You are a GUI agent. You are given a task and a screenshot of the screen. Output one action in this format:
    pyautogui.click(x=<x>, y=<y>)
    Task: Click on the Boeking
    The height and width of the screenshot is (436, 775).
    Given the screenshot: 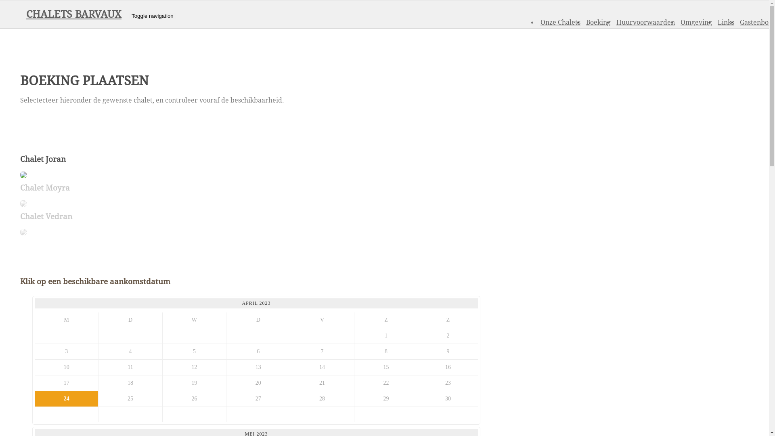 What is the action you would take?
    pyautogui.click(x=598, y=22)
    